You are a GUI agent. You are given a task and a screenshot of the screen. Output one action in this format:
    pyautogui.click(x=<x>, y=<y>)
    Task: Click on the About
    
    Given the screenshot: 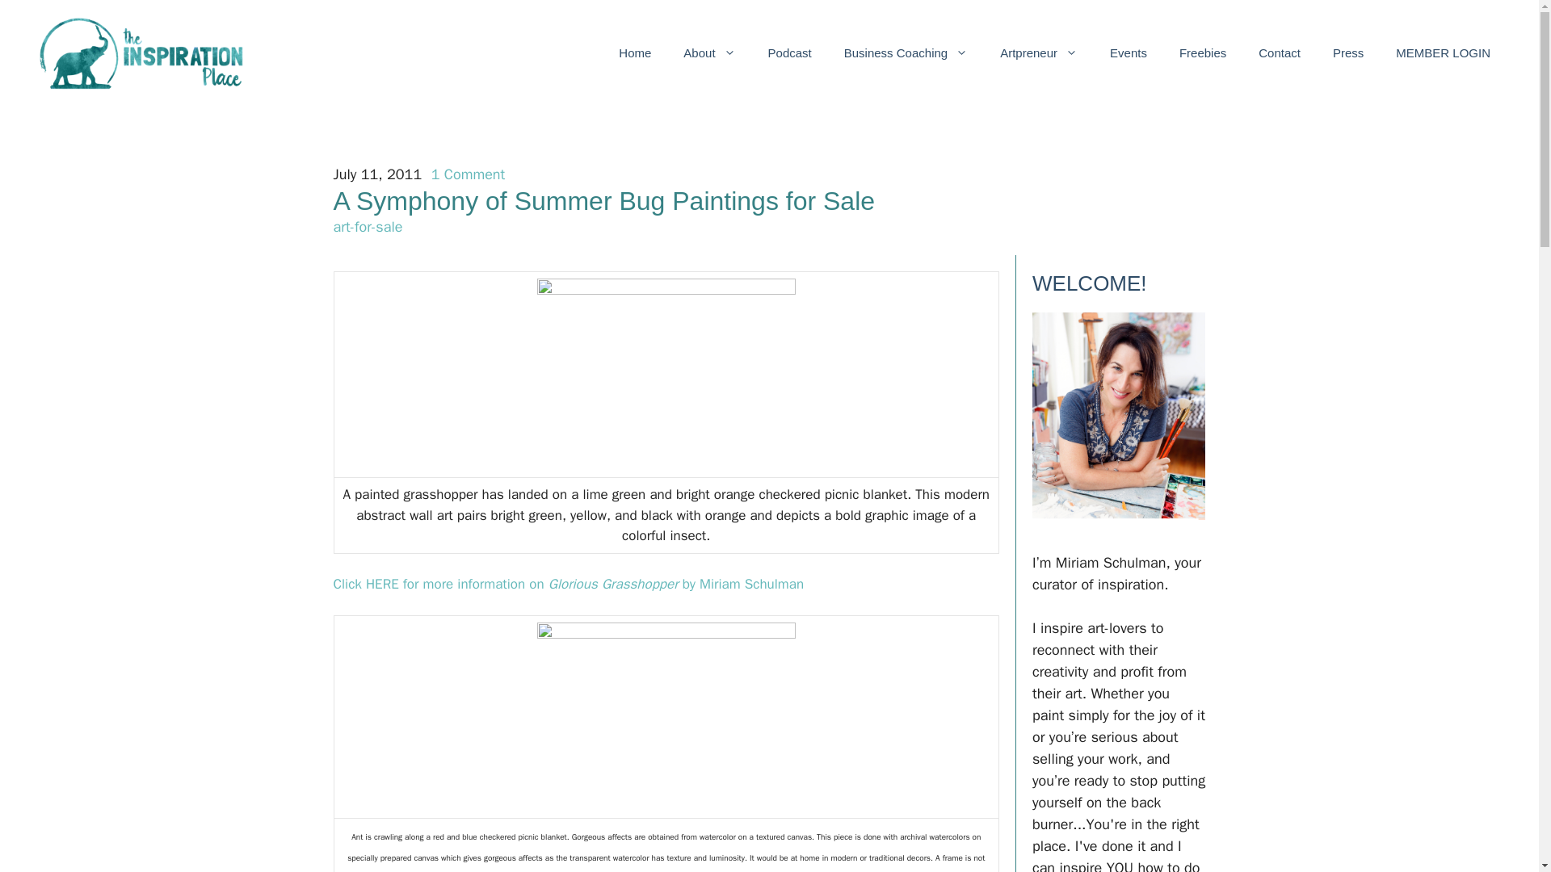 What is the action you would take?
    pyautogui.click(x=708, y=53)
    